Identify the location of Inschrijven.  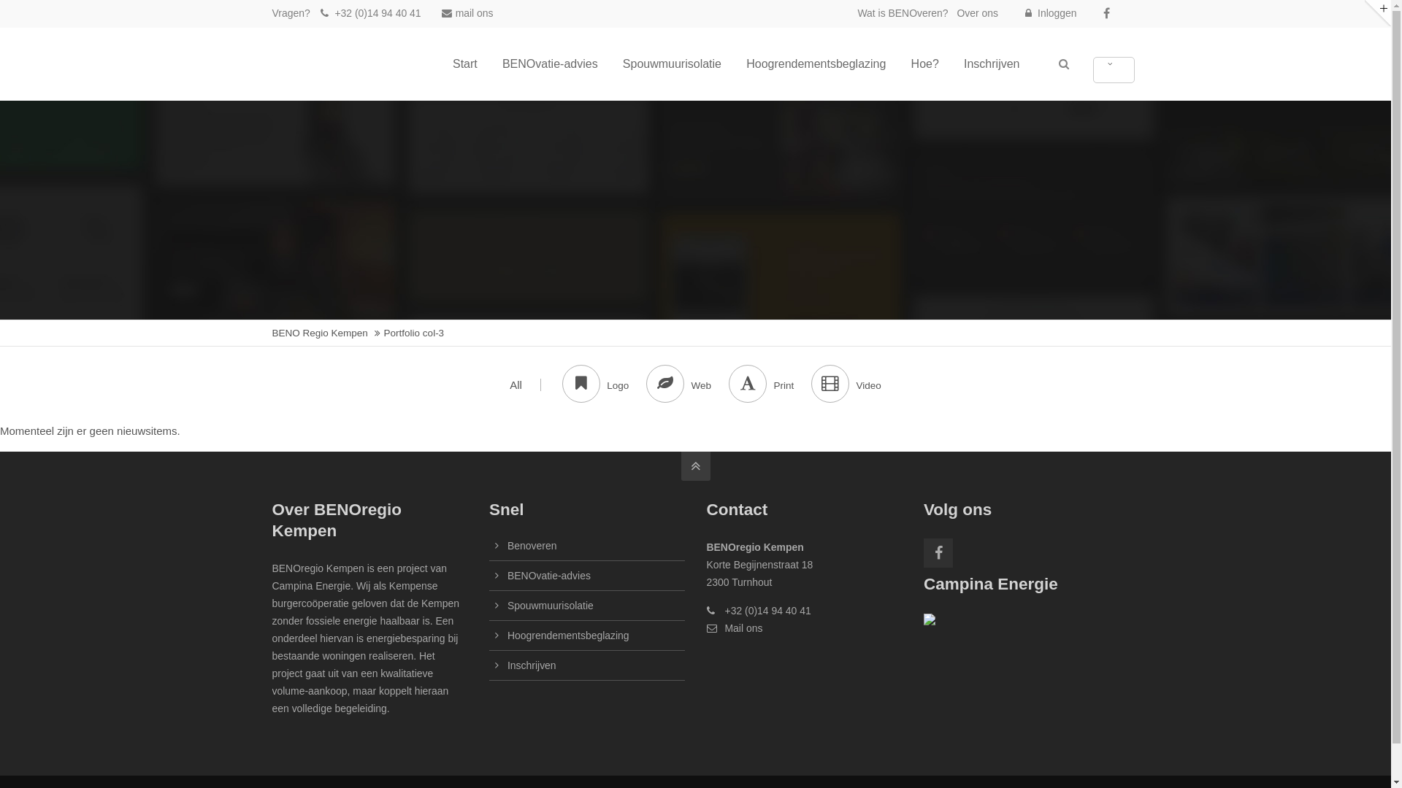
(532, 665).